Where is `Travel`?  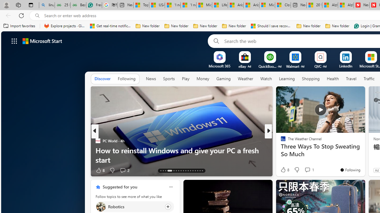
Travel is located at coordinates (351, 79).